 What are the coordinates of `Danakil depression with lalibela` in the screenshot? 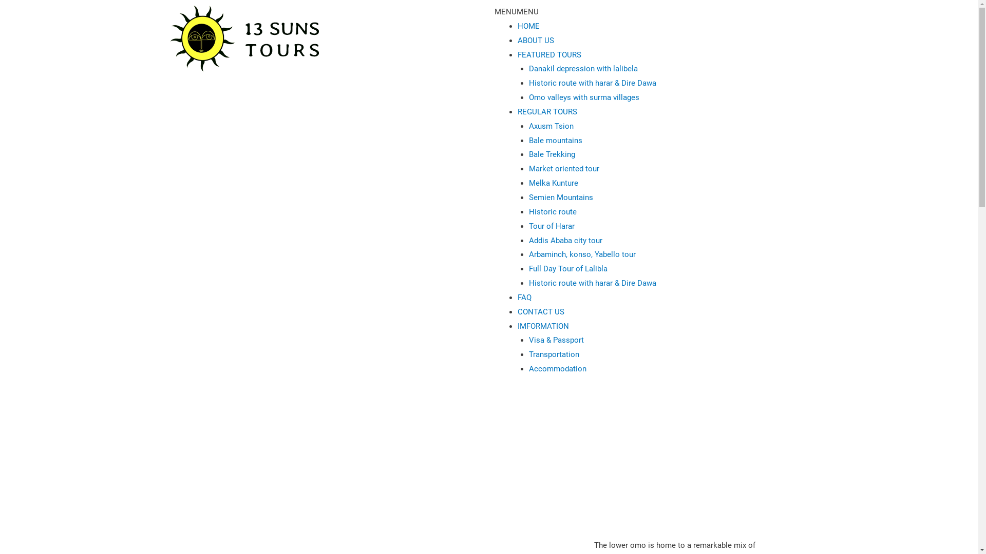 It's located at (583, 69).